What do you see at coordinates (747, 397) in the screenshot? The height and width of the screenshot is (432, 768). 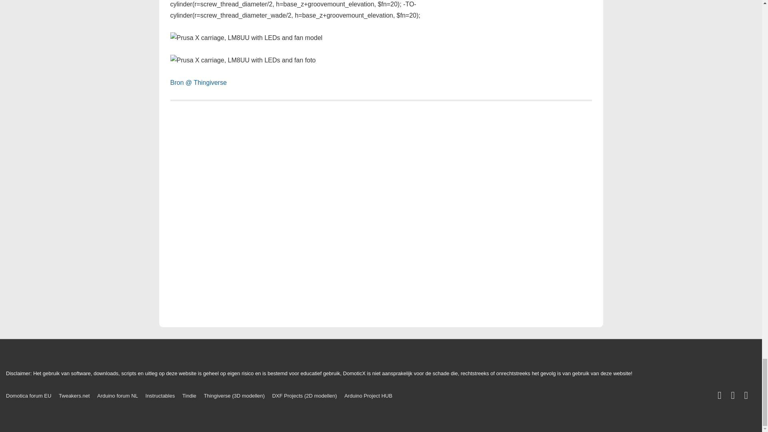 I see `youtube` at bounding box center [747, 397].